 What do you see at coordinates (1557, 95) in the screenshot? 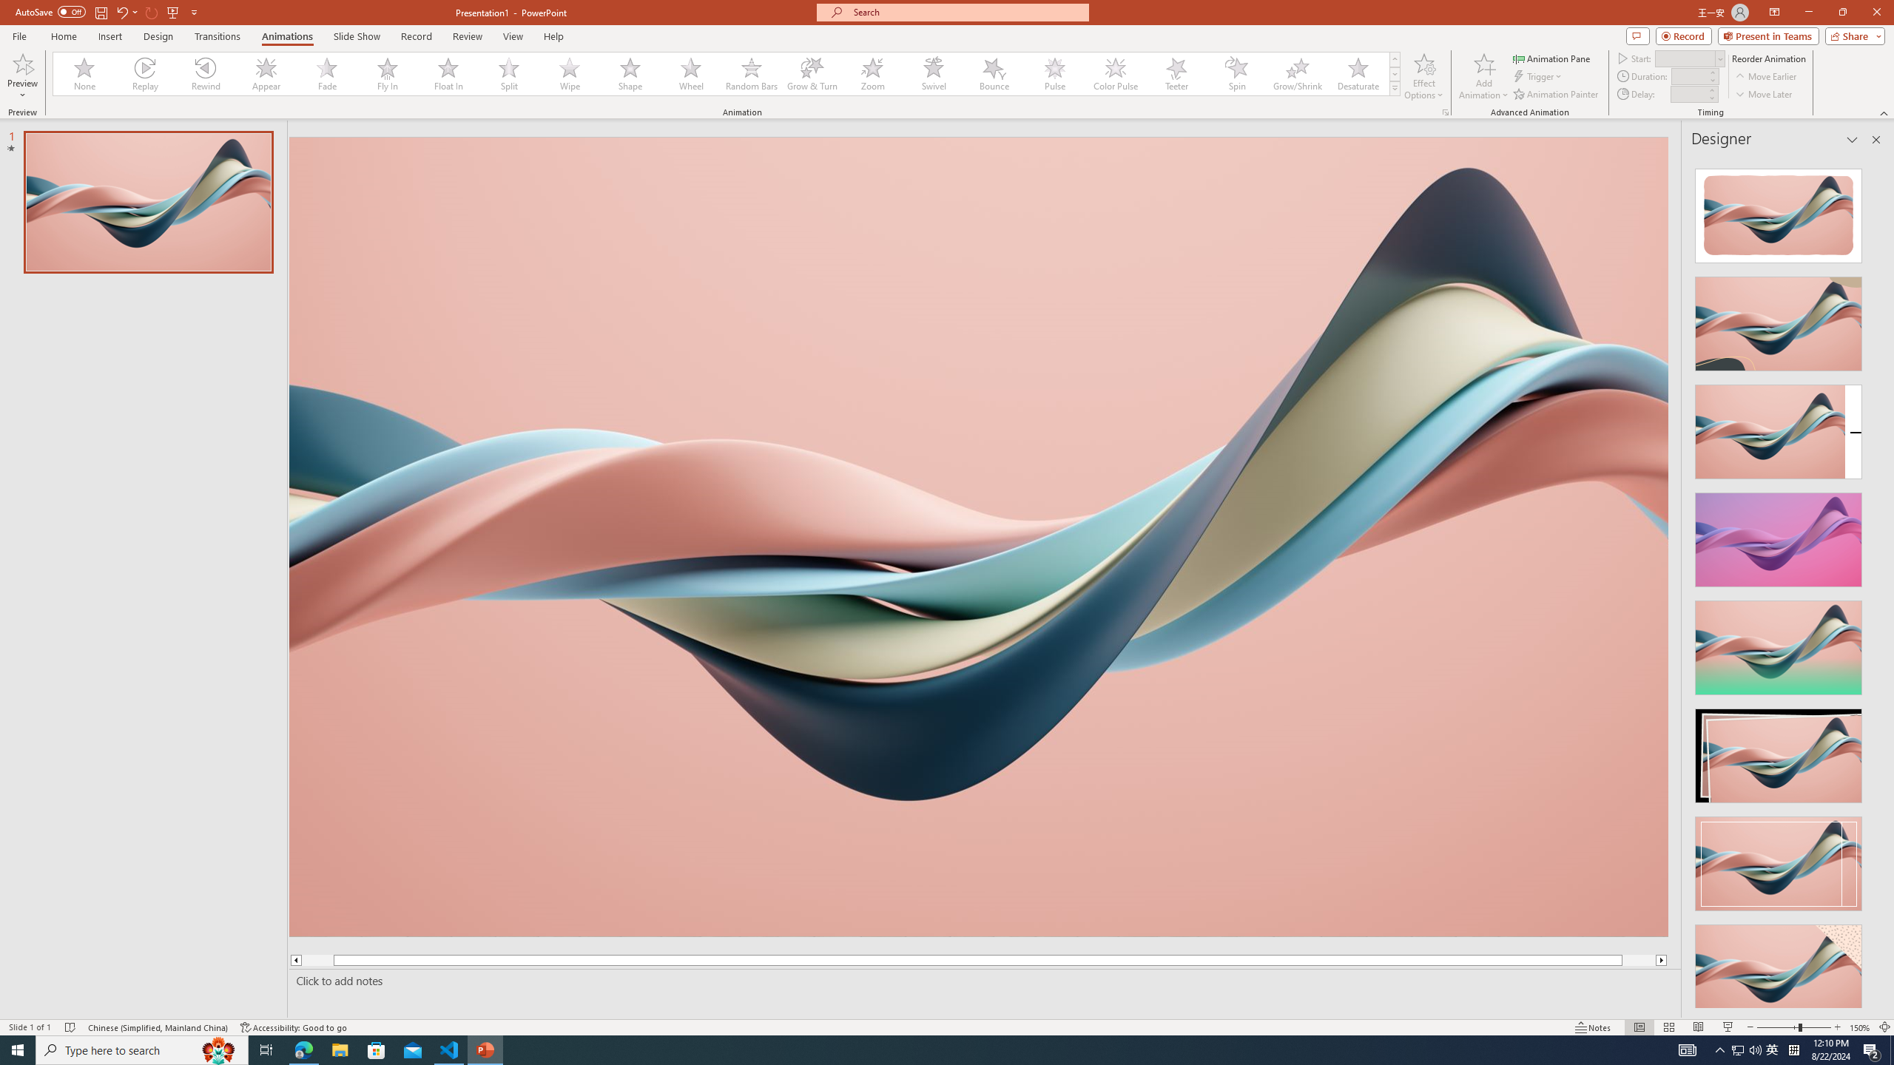
I see `Animation Painter` at bounding box center [1557, 95].